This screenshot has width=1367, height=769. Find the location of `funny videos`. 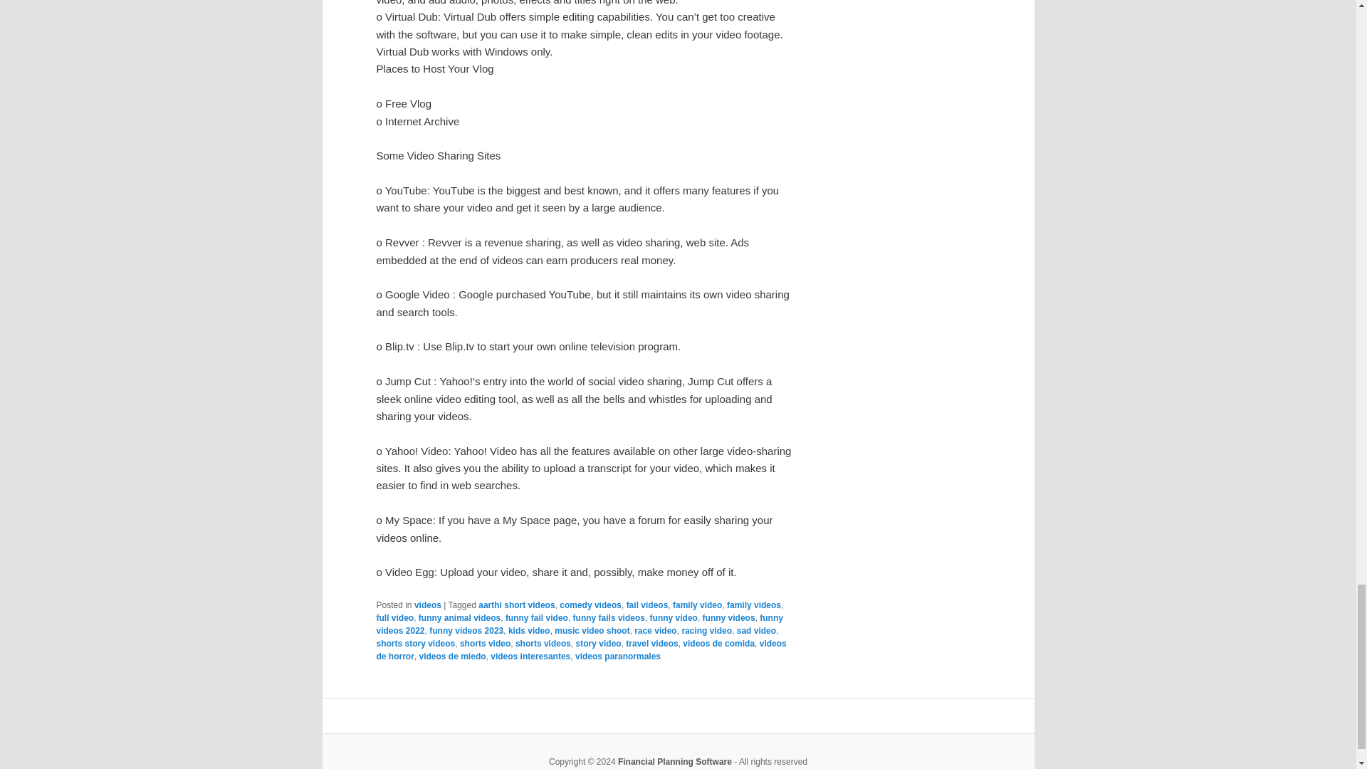

funny videos is located at coordinates (729, 617).